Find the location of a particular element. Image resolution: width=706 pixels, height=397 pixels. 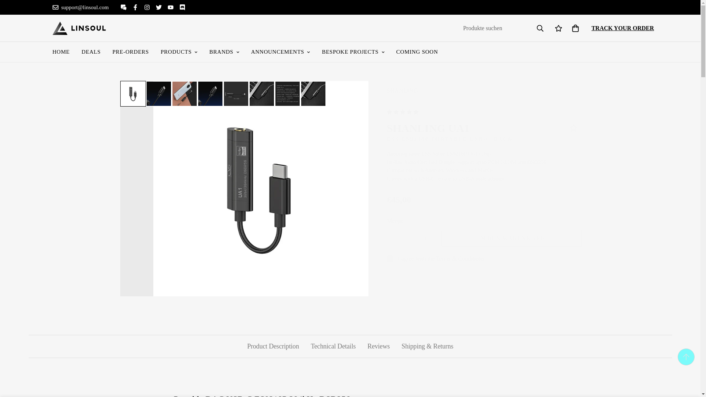

yes is located at coordinates (390, 259).